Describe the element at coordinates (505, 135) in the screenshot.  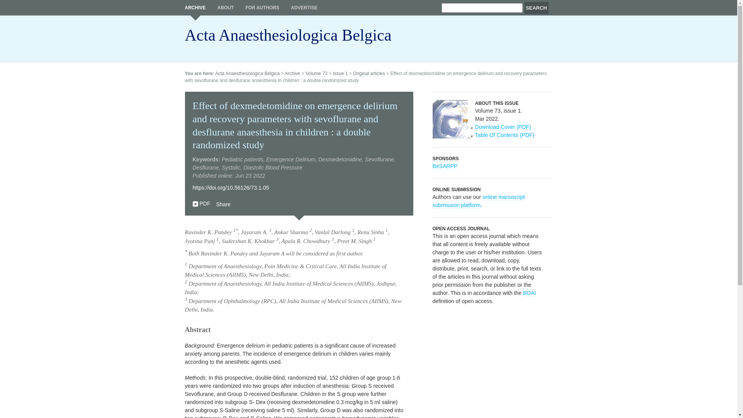
I see `Table Of Contents (PDF)` at that location.